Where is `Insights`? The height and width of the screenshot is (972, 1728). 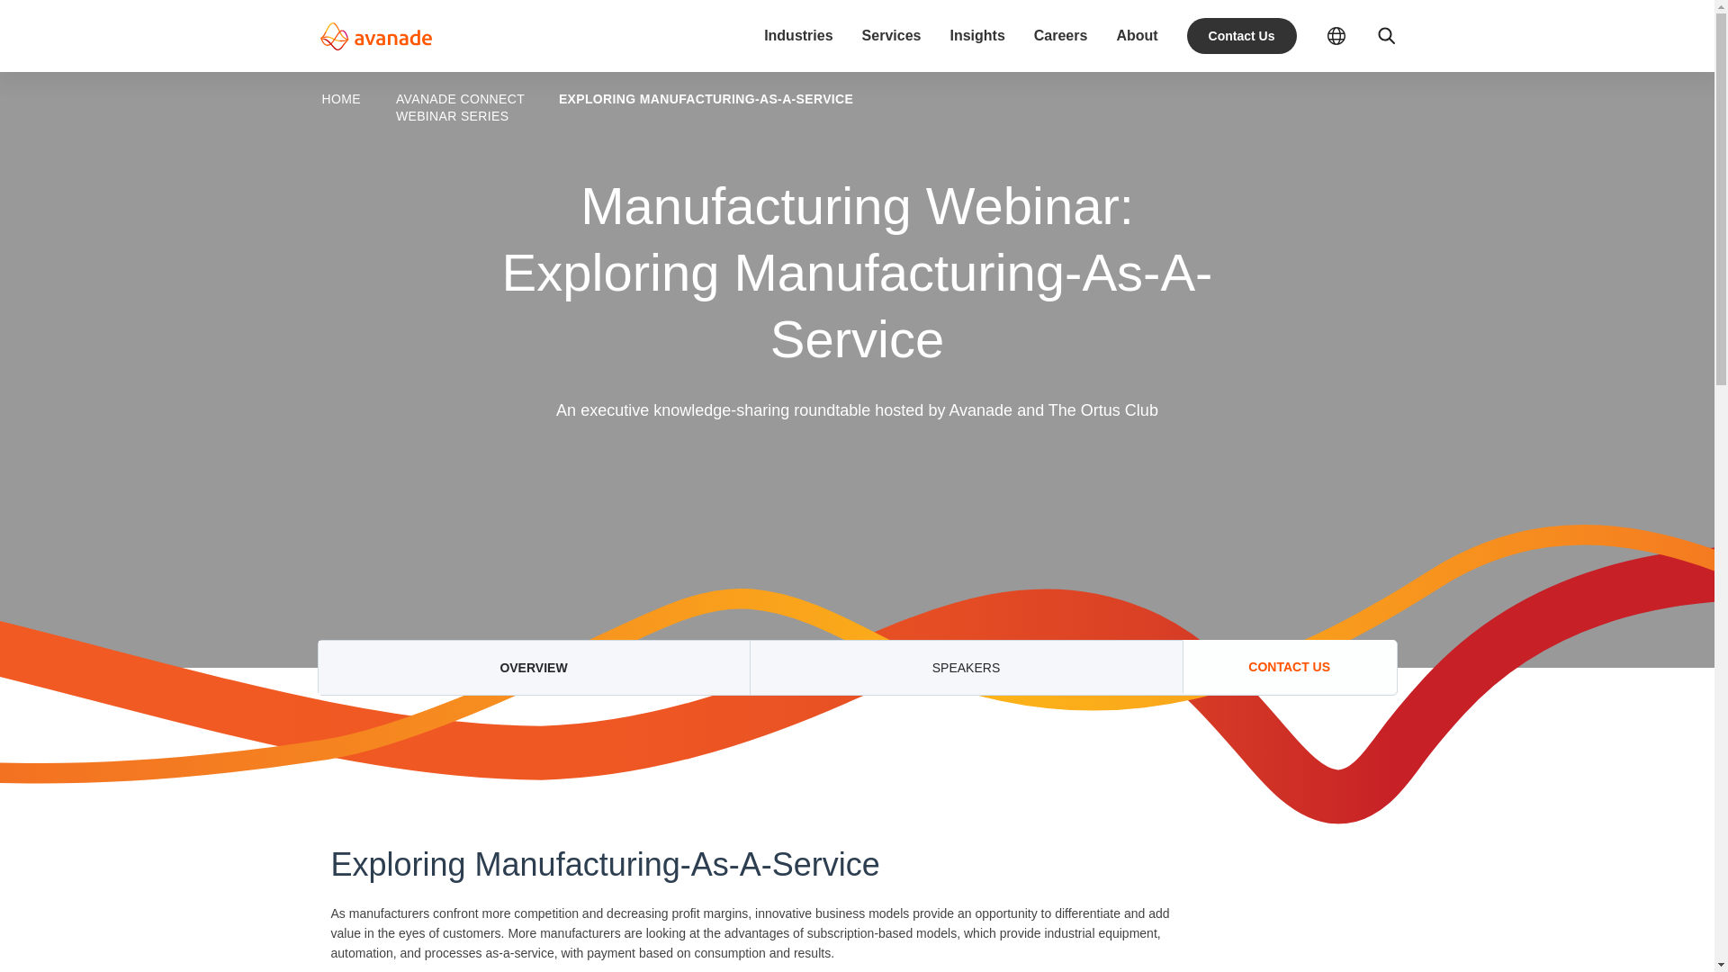 Insights is located at coordinates (976, 36).